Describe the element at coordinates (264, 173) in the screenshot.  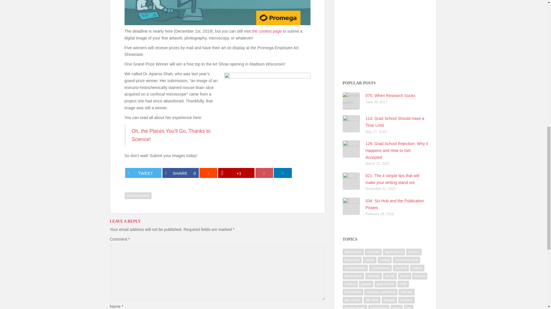
I see `the contest page` at that location.